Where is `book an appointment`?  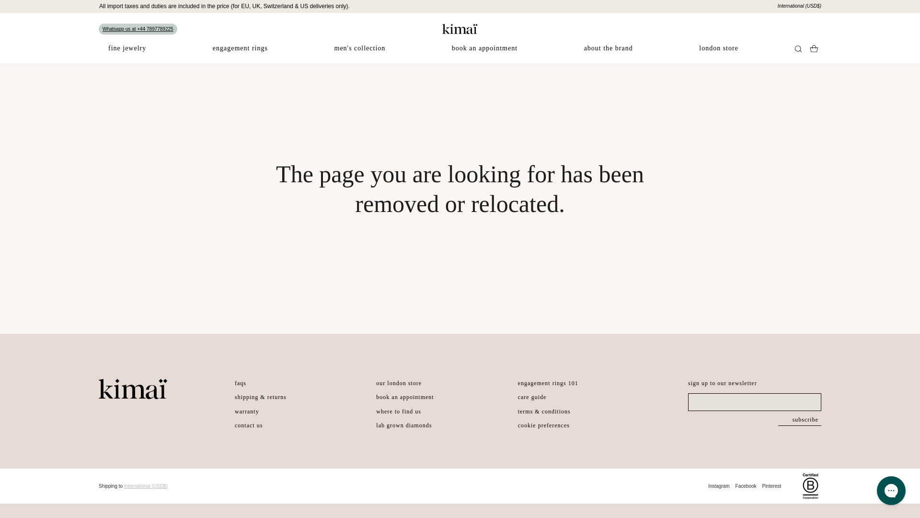 book an appointment is located at coordinates (485, 54).